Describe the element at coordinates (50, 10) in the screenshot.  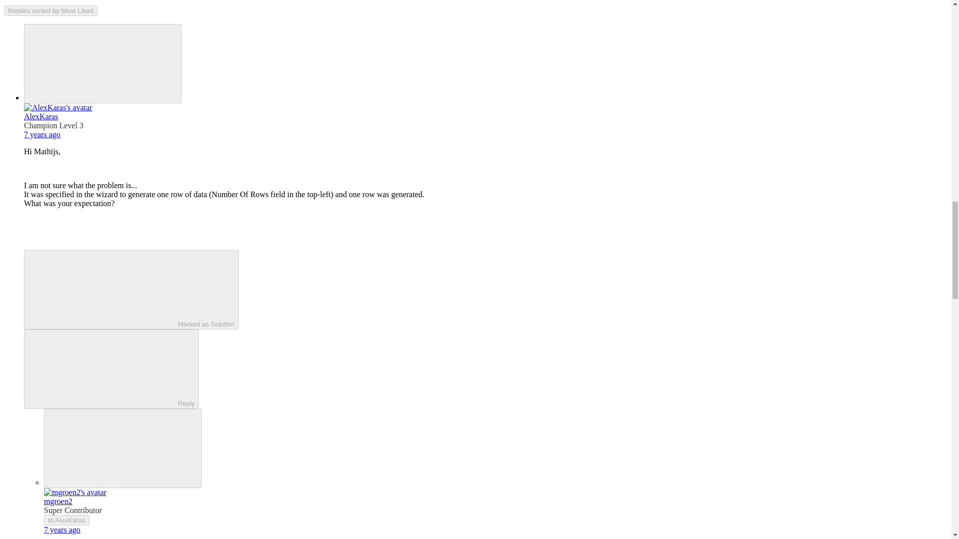
I see `Replies sorted by Most Liked` at that location.